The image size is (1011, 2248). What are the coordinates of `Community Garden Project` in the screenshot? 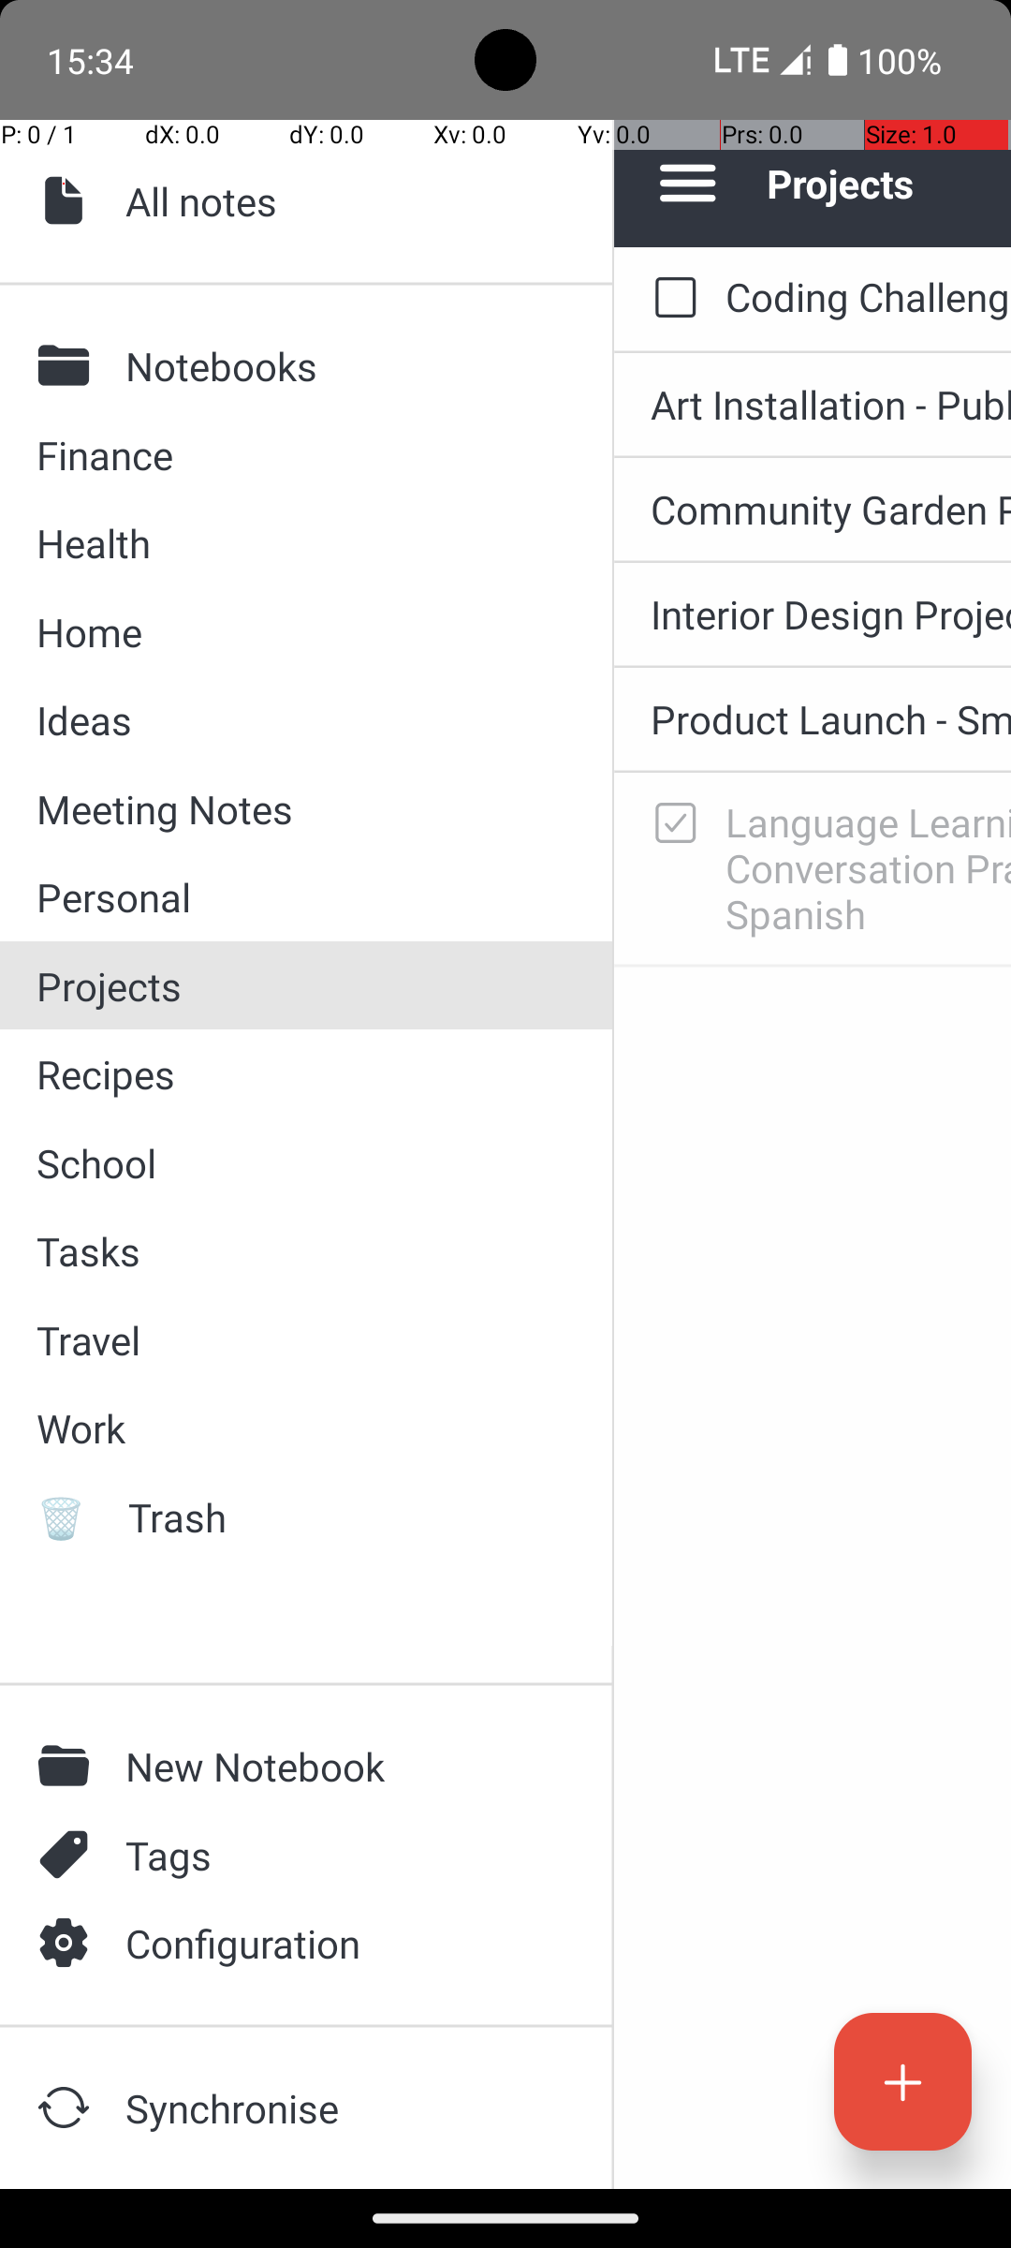 It's located at (831, 510).